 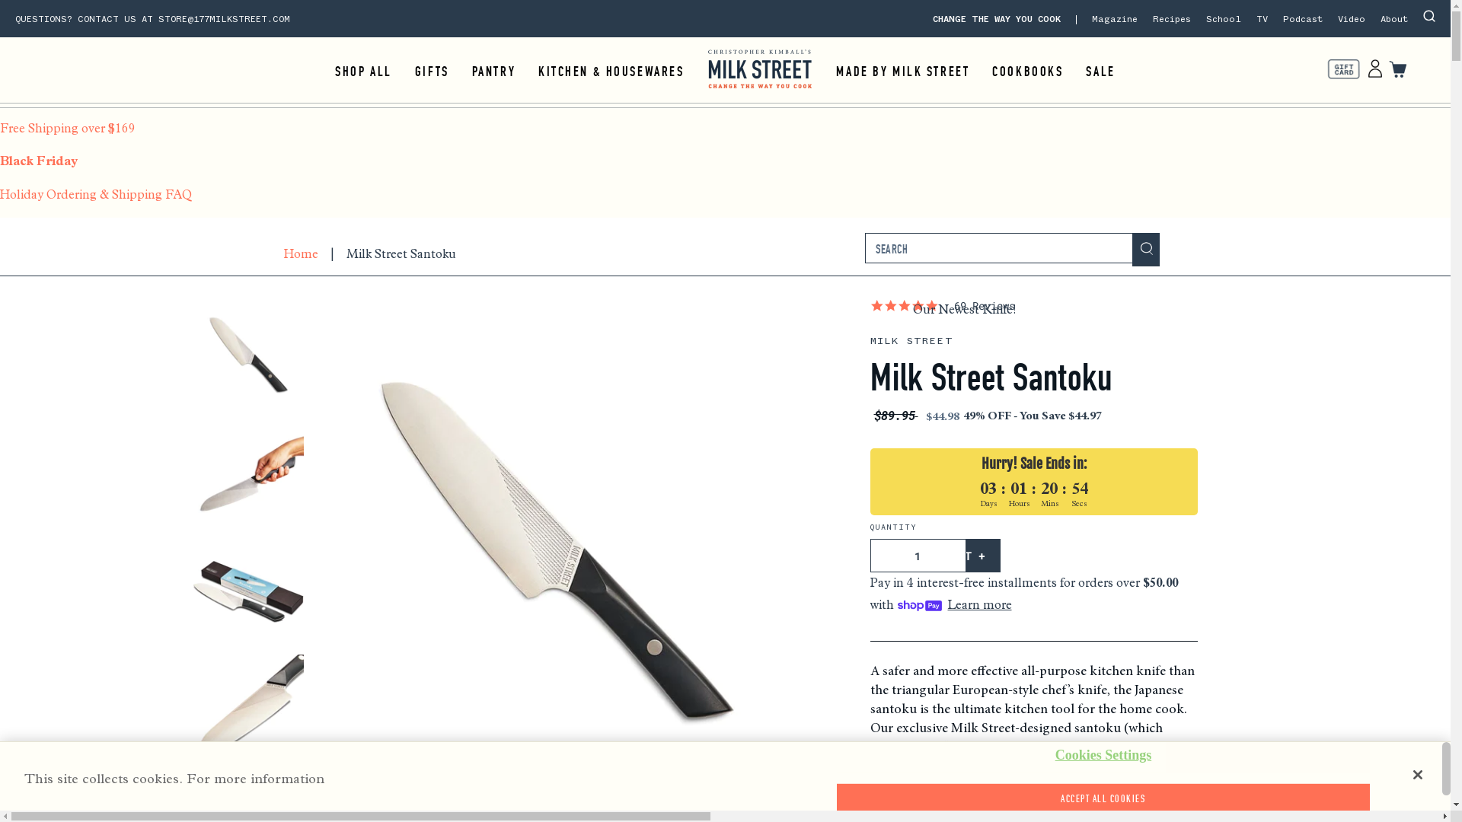 I want to click on QUESTIONS? CONTACT US AT STORE@177MILKSTREET.COM, so click(x=152, y=20).